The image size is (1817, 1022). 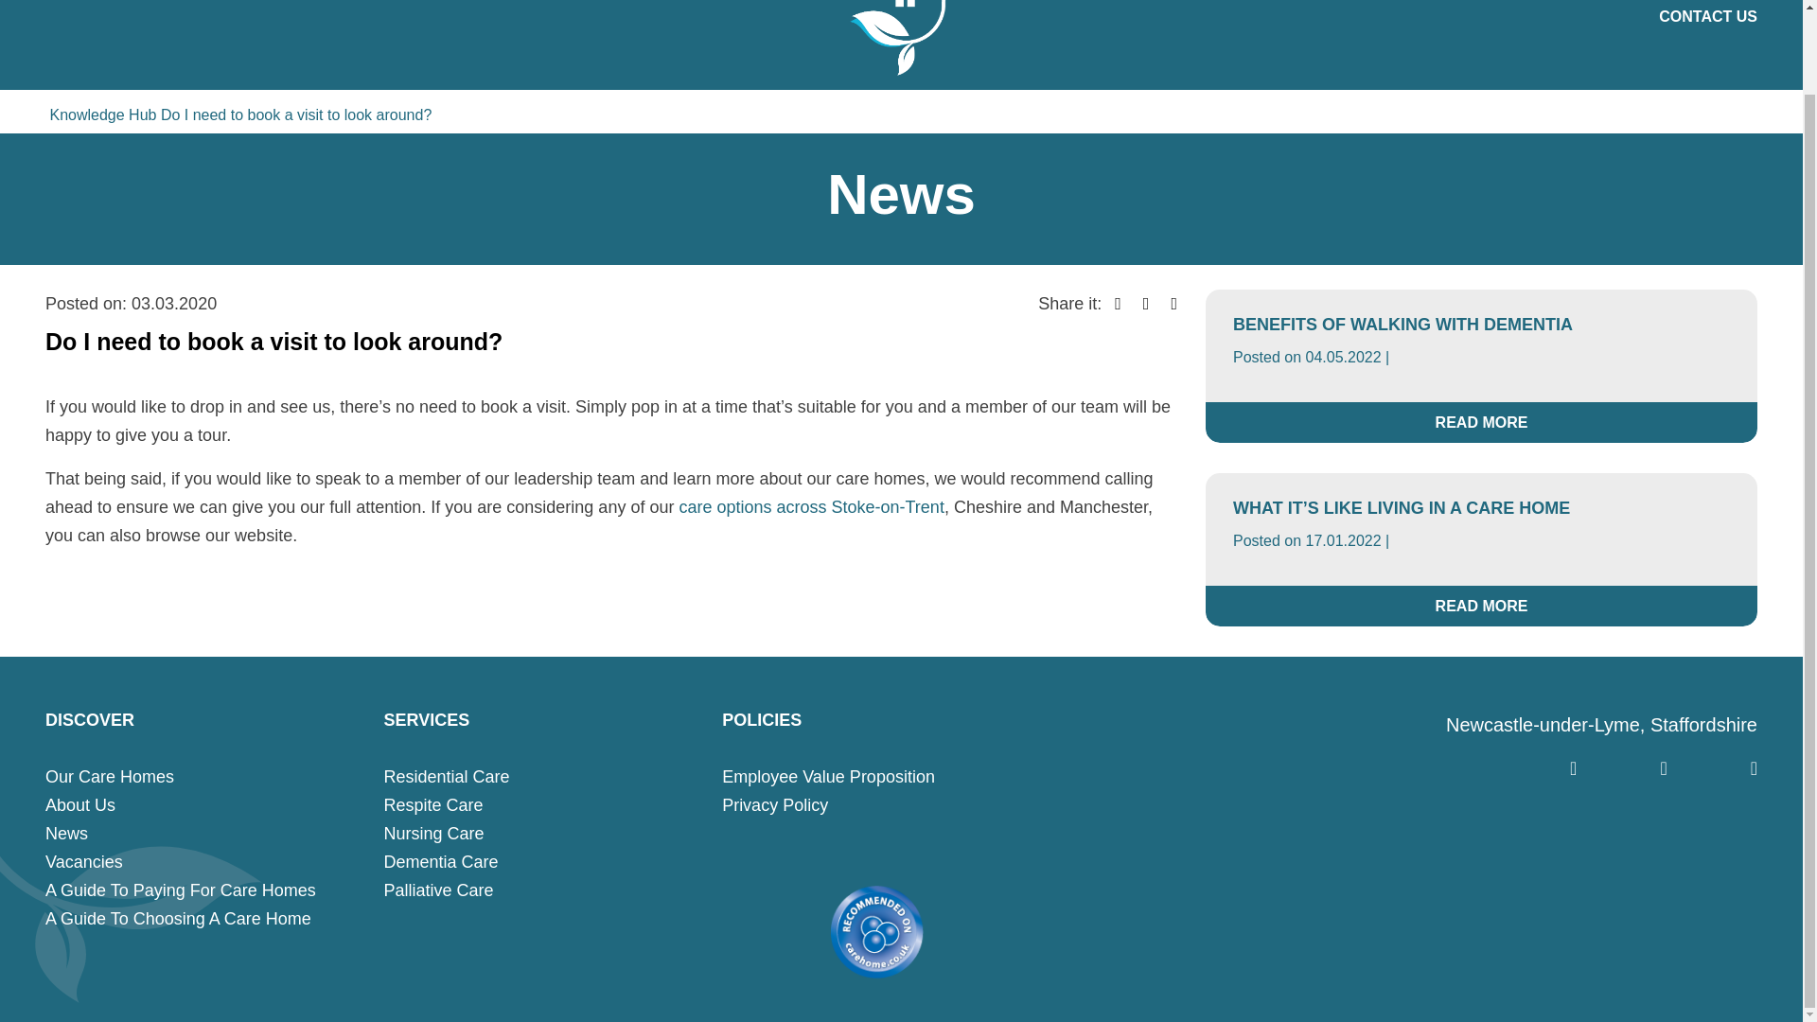 I want to click on A Guide To Choosing A Care Home, so click(x=178, y=918).